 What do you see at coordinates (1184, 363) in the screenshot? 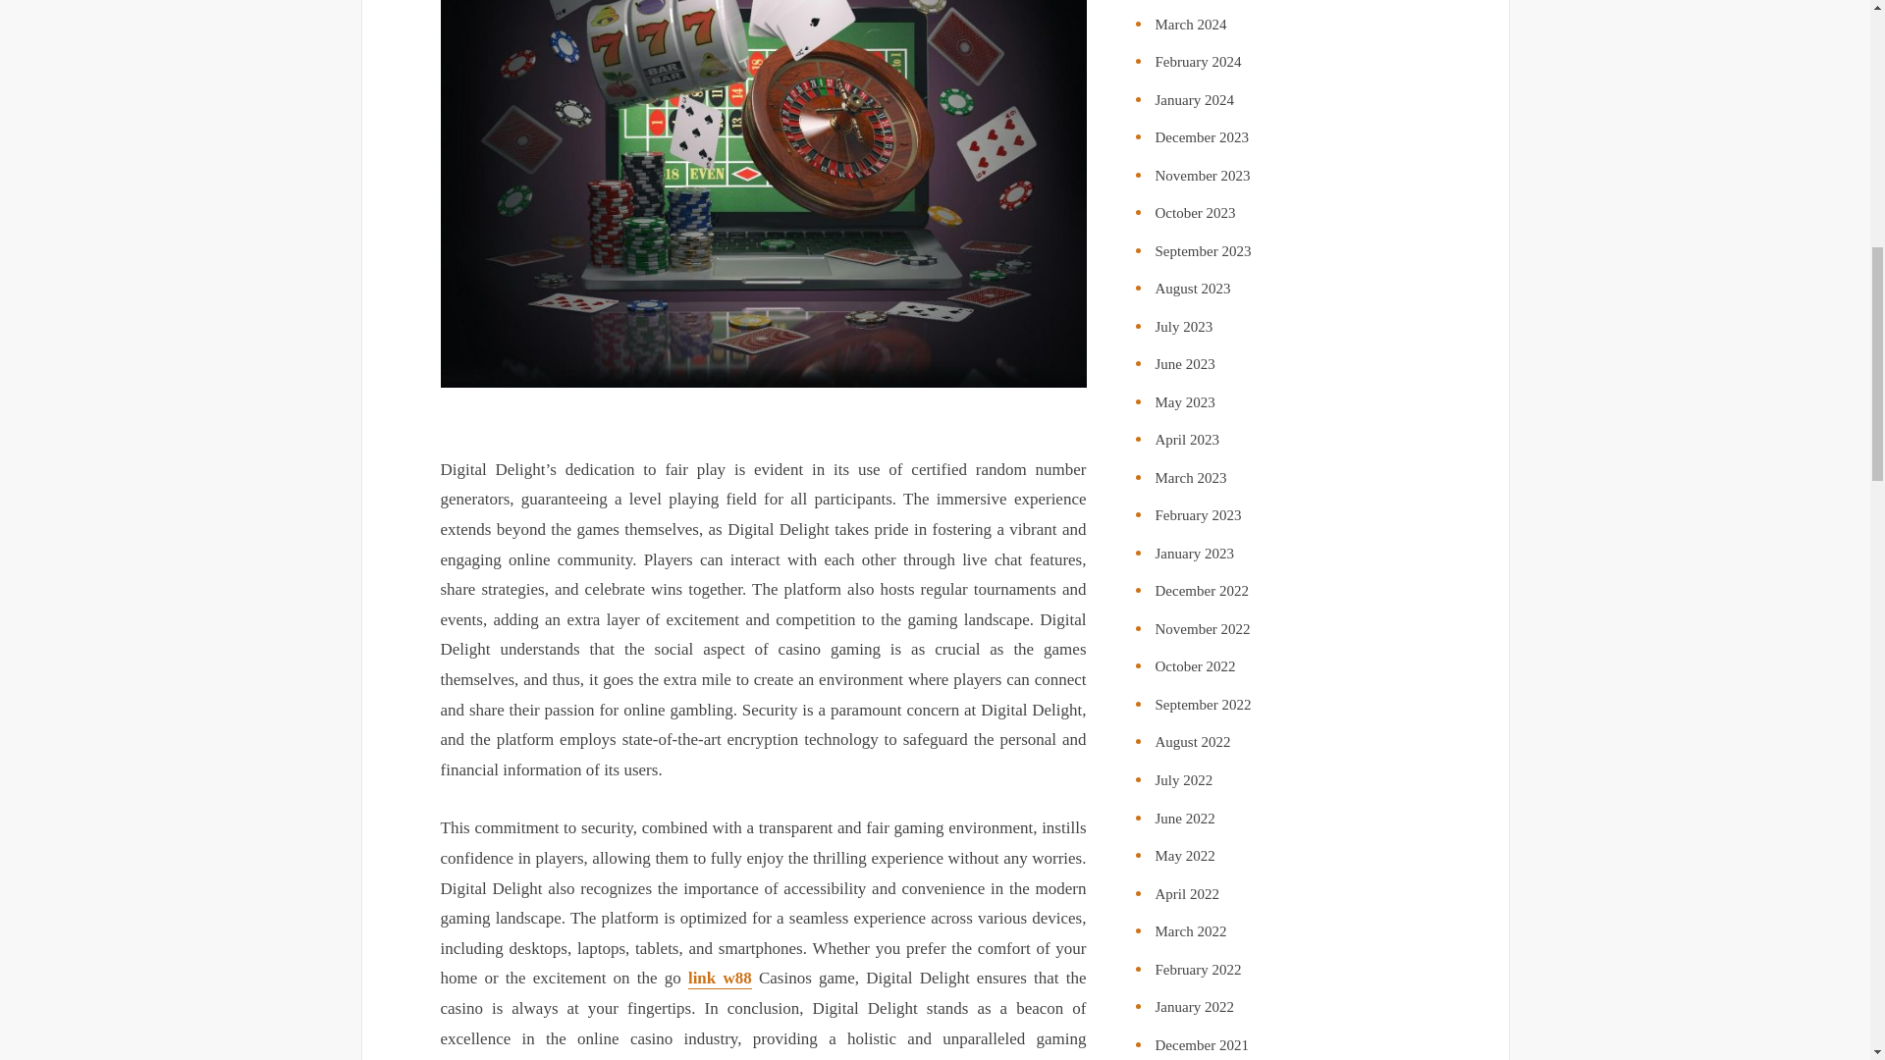
I see `June 2023` at bounding box center [1184, 363].